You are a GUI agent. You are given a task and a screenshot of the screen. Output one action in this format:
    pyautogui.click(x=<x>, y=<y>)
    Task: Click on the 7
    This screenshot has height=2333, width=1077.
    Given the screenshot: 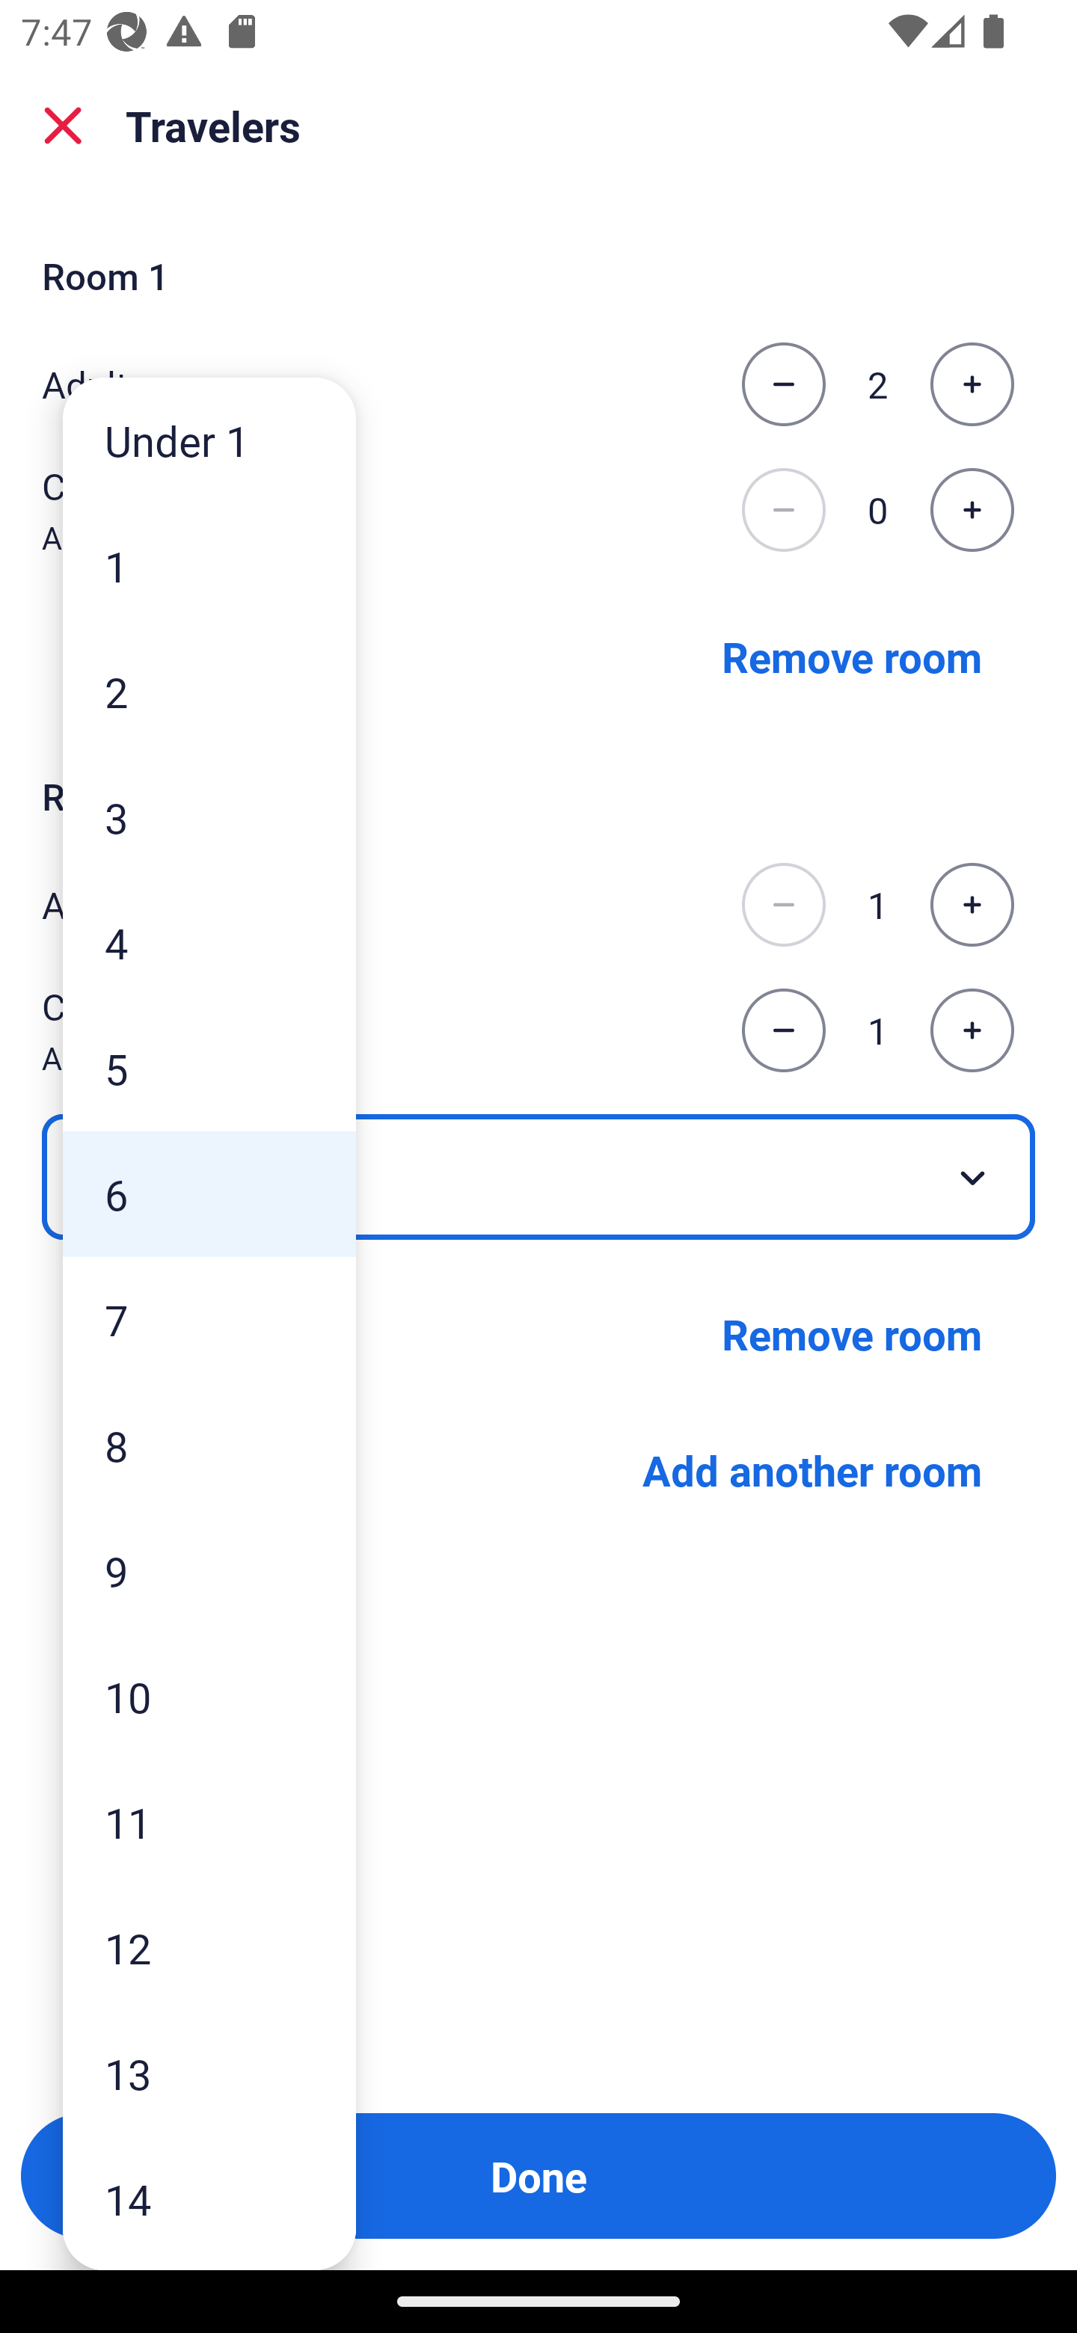 What is the action you would take?
    pyautogui.click(x=209, y=1321)
    